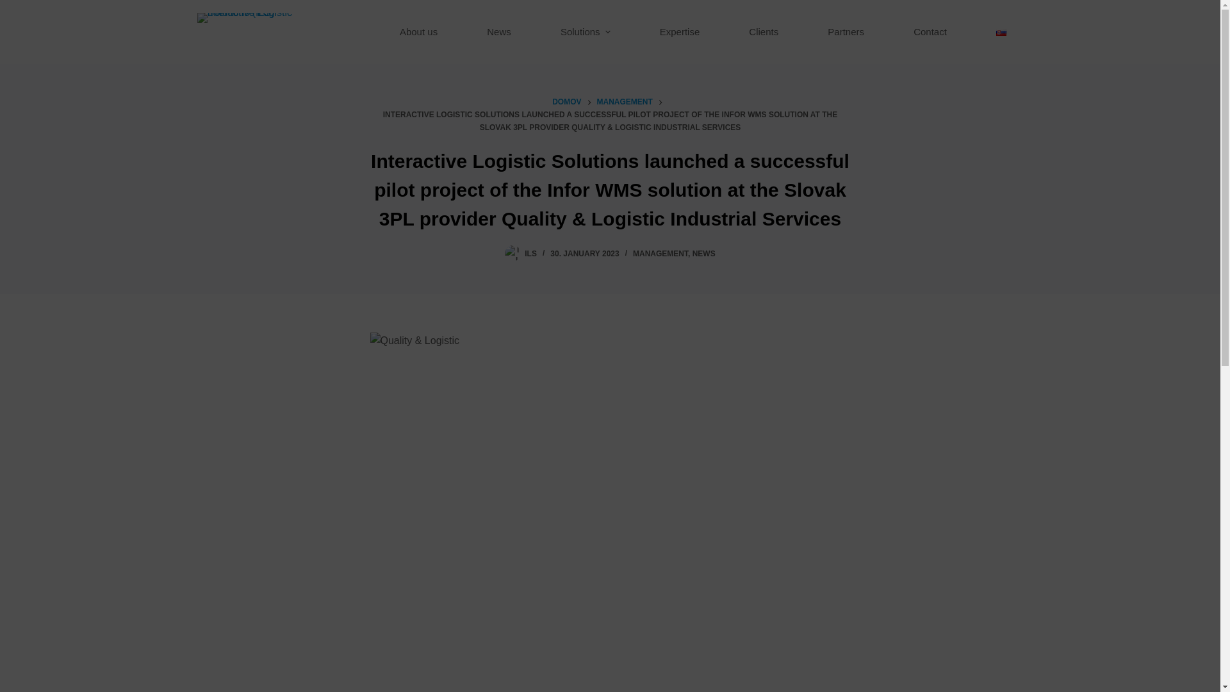  What do you see at coordinates (764, 32) in the screenshot?
I see `Clients` at bounding box center [764, 32].